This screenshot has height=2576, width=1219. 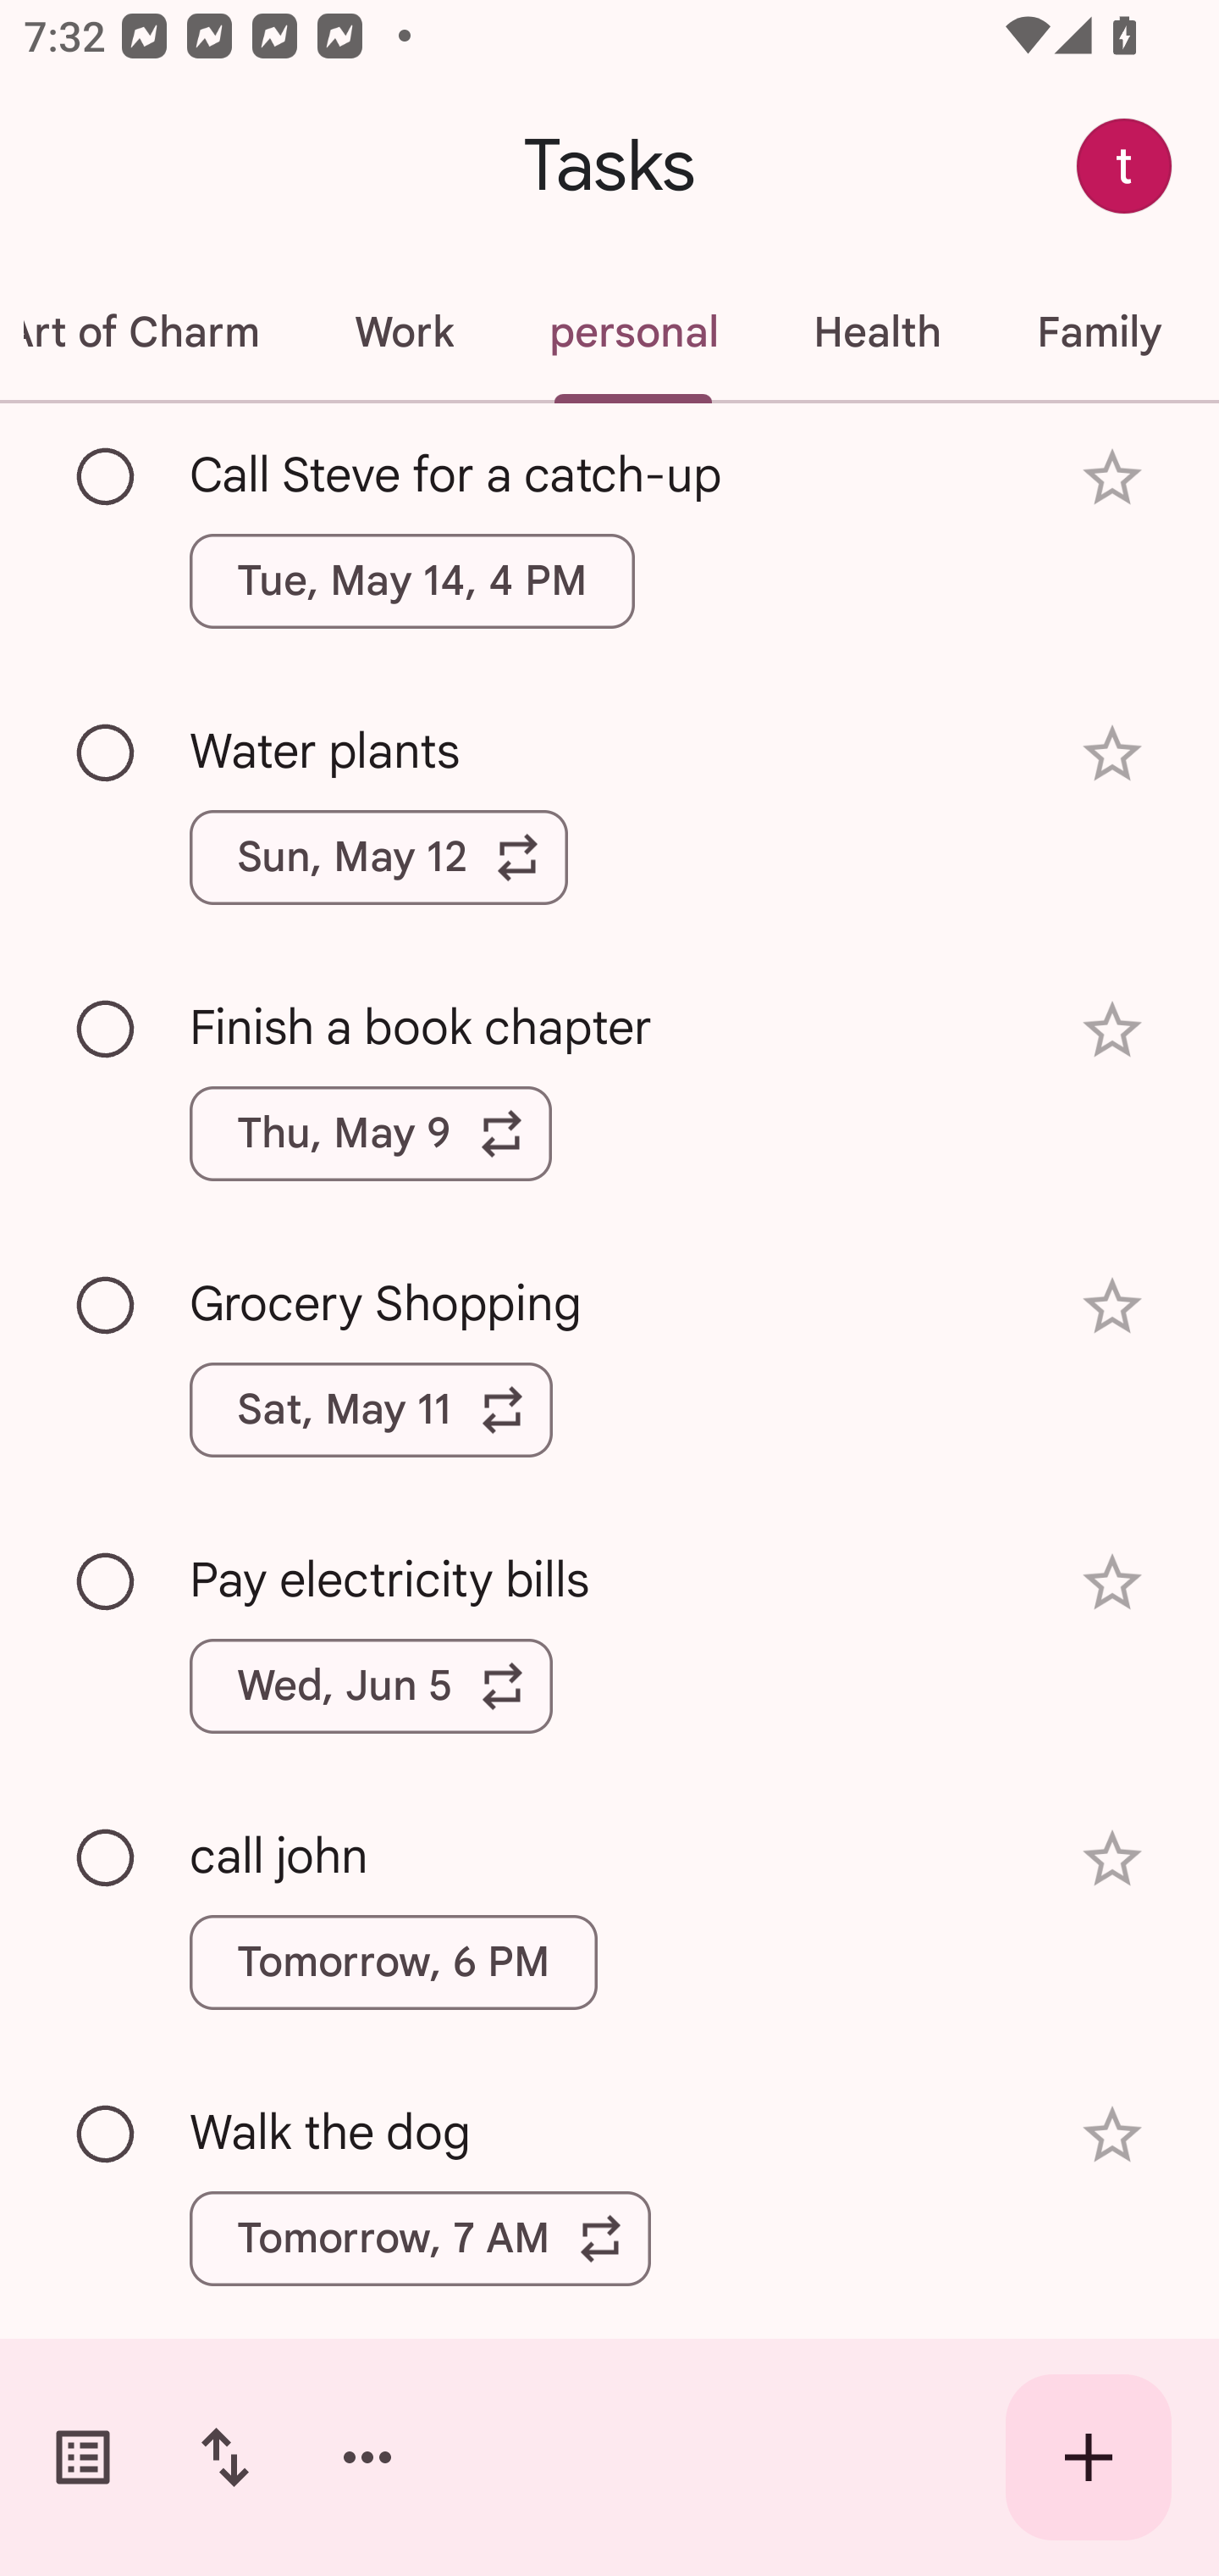 I want to click on Sun, May 12, so click(x=379, y=858).